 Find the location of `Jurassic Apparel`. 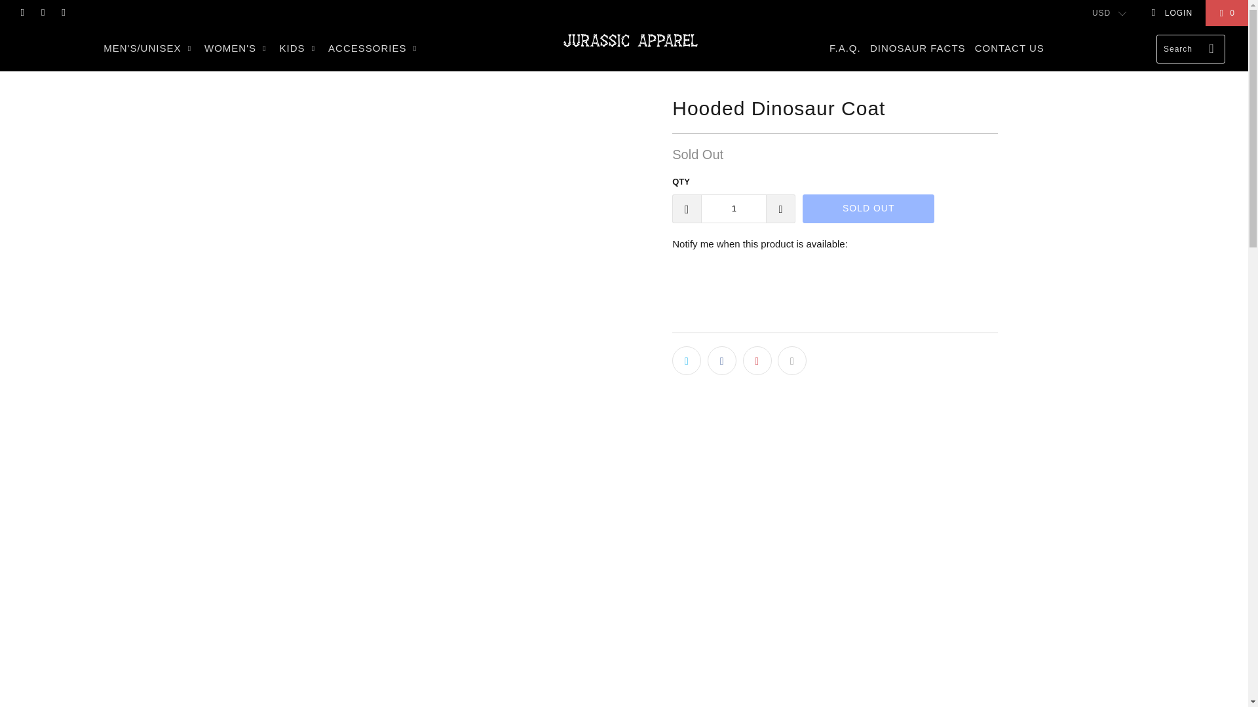

Jurassic Apparel is located at coordinates (630, 41).